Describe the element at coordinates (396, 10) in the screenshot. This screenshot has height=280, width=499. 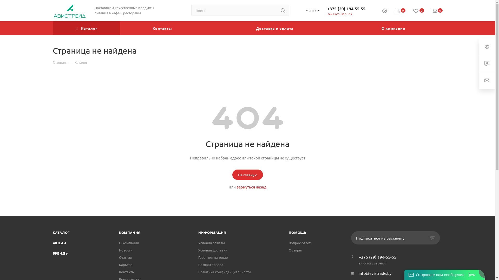
I see `0` at that location.